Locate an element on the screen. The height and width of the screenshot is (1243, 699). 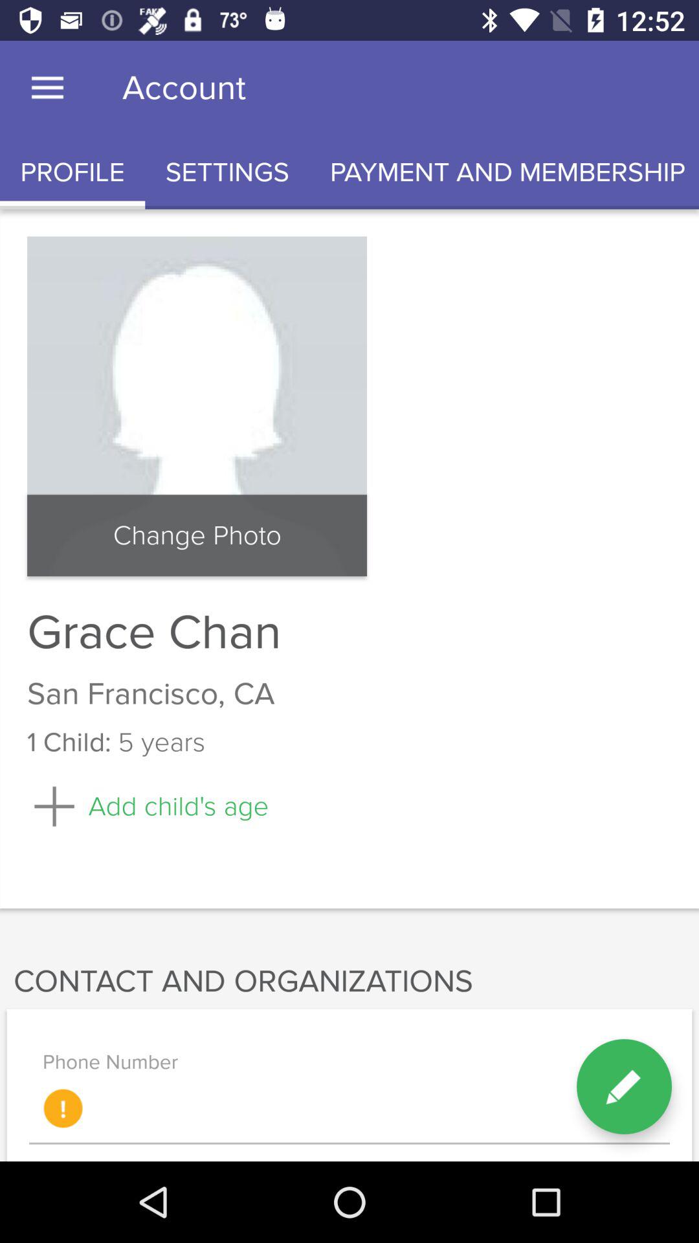
choose the item below the account item is located at coordinates (227, 172).